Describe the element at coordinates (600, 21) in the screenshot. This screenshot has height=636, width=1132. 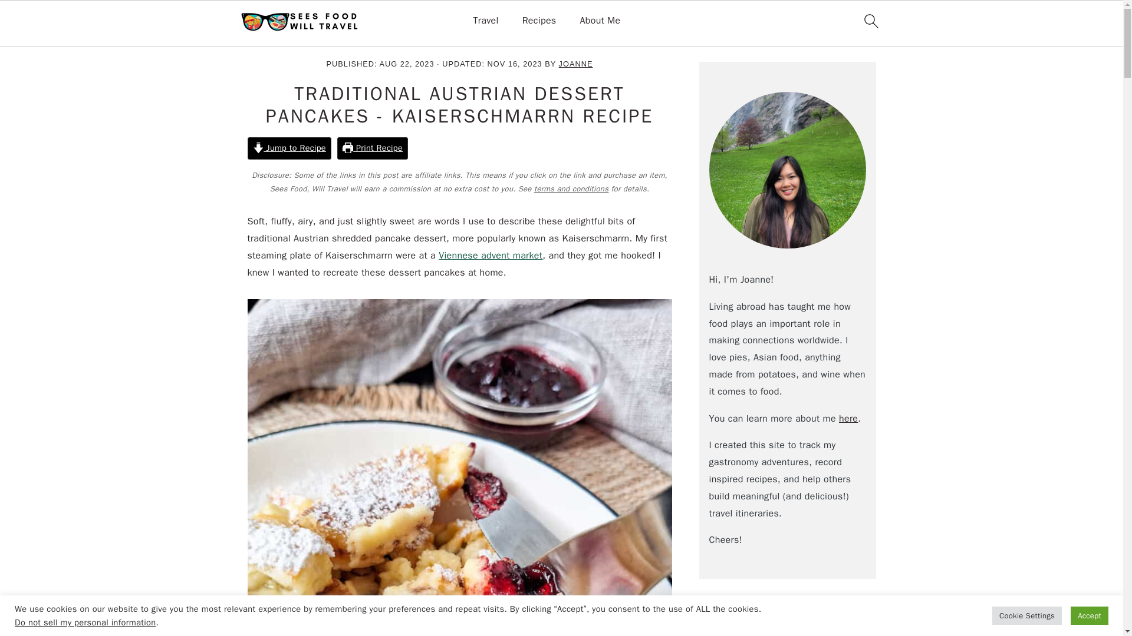
I see `About Me` at that location.